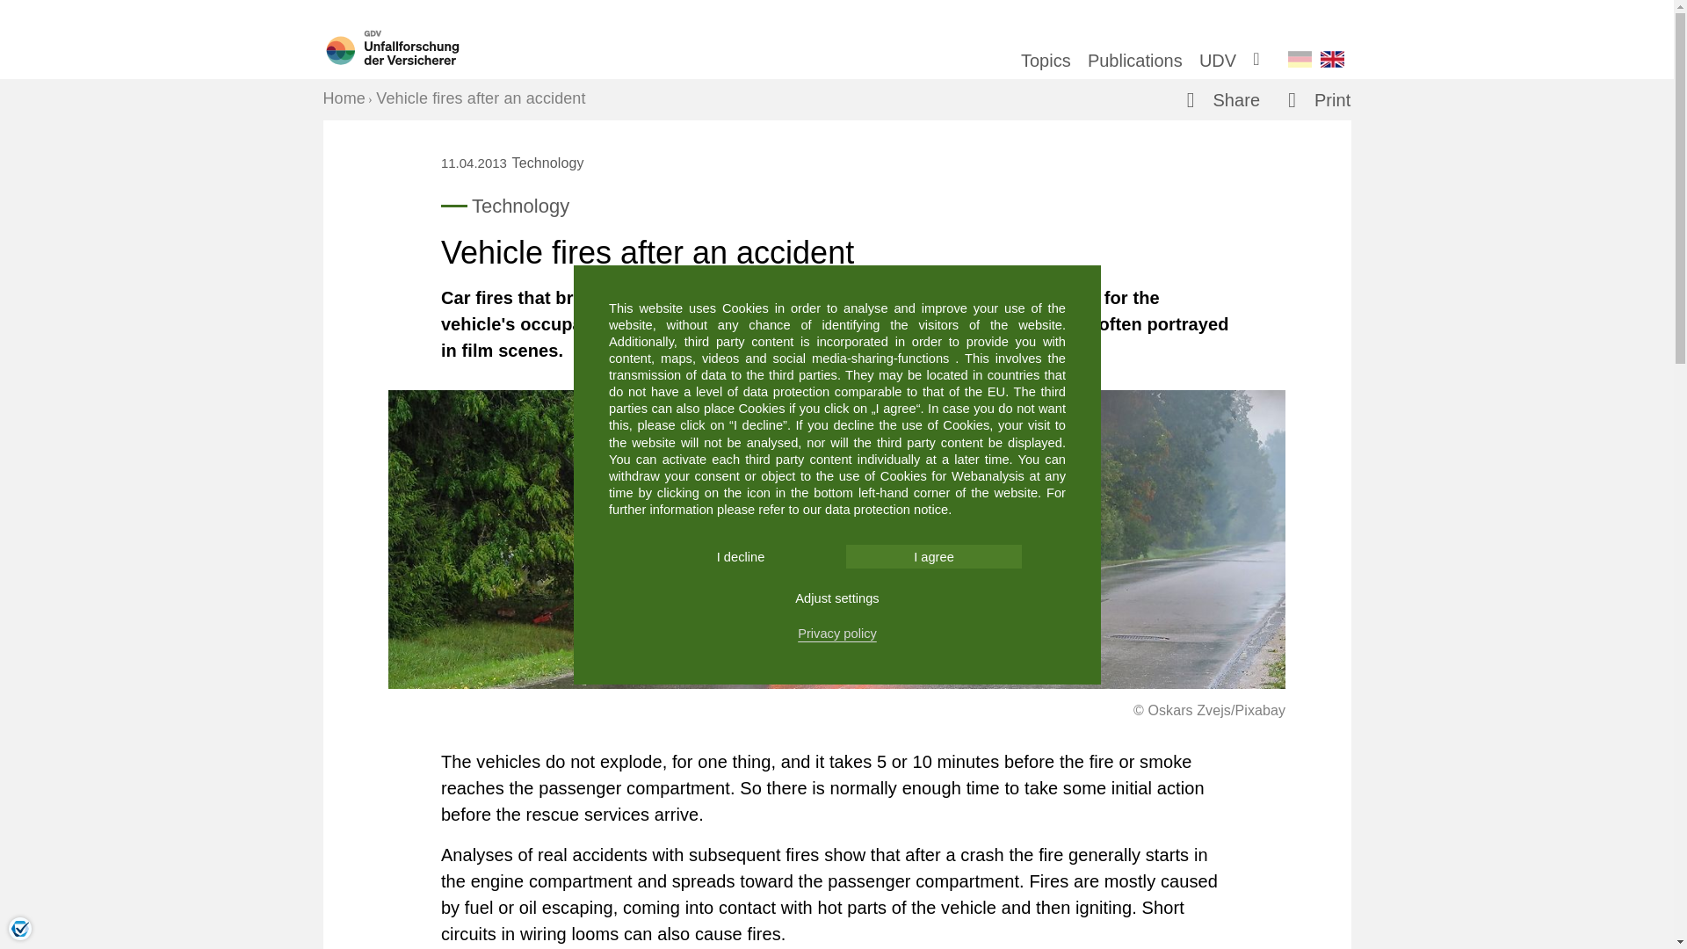 The height and width of the screenshot is (949, 1687). I want to click on I agree, so click(932, 555).